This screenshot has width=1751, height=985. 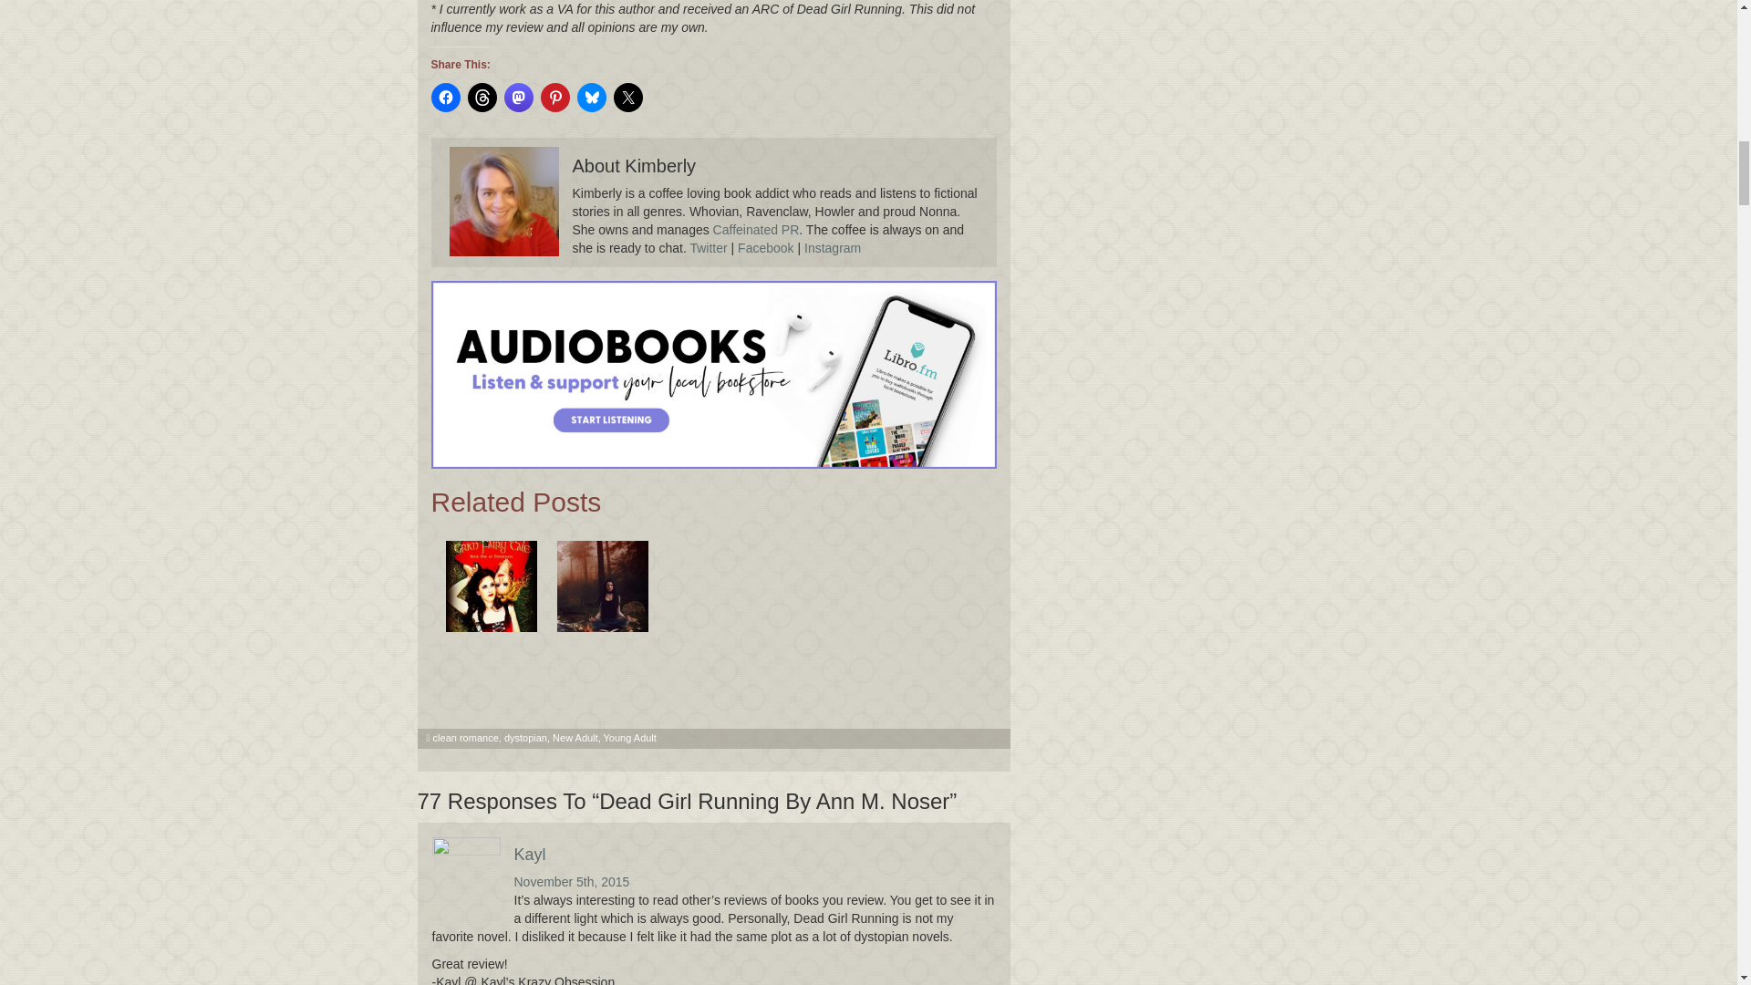 I want to click on Click to share on Pinterest, so click(x=554, y=97).